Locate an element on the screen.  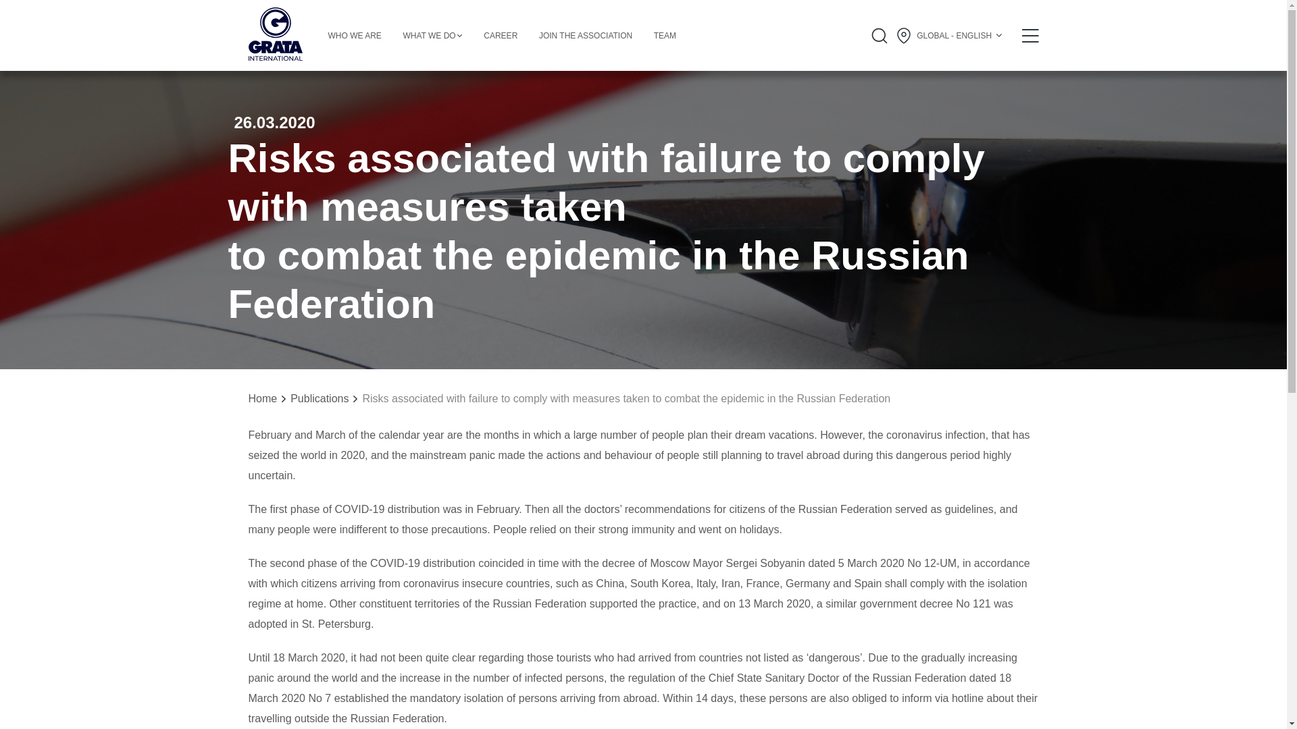
JOIN THE ASSOCIATION is located at coordinates (586, 36).